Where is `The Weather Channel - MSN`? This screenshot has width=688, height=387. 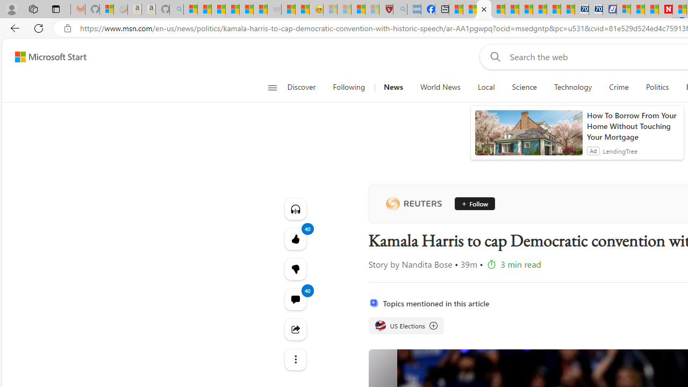 The Weather Channel - MSN is located at coordinates (218, 10).